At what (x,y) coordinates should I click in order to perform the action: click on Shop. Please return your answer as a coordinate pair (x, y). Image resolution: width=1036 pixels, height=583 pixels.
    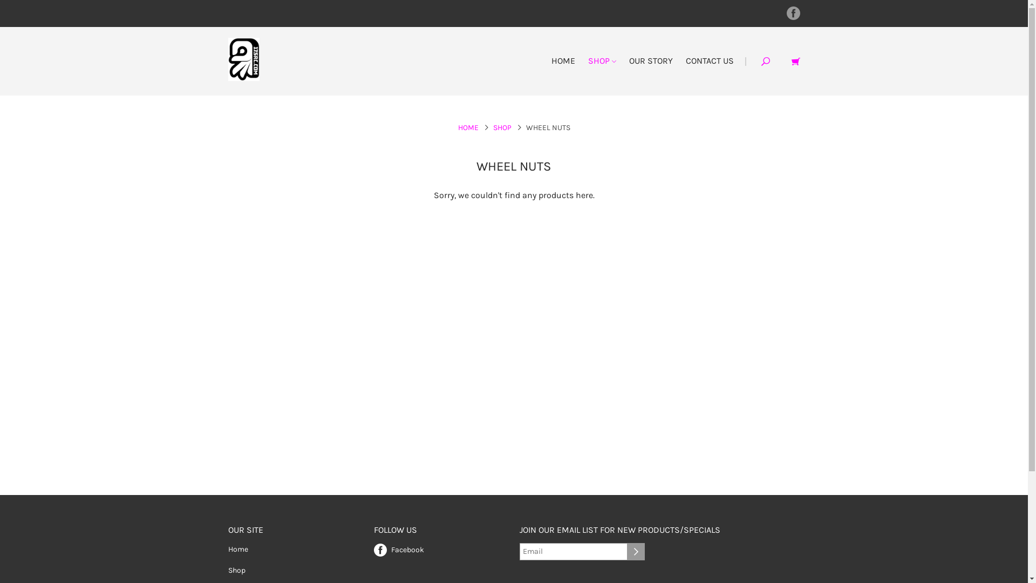
    Looking at the image, I should click on (236, 570).